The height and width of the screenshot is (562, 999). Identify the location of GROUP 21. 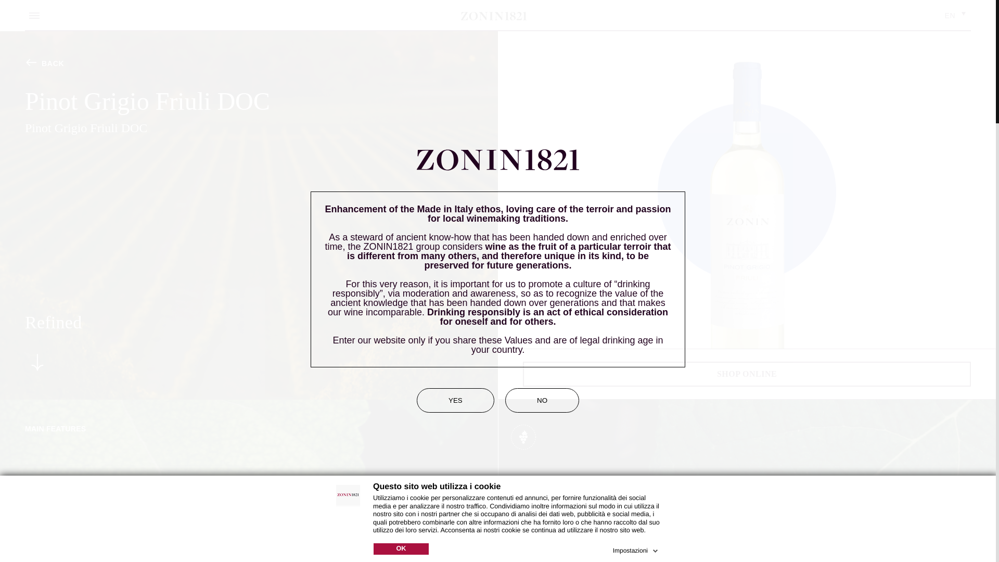
(494, 16).